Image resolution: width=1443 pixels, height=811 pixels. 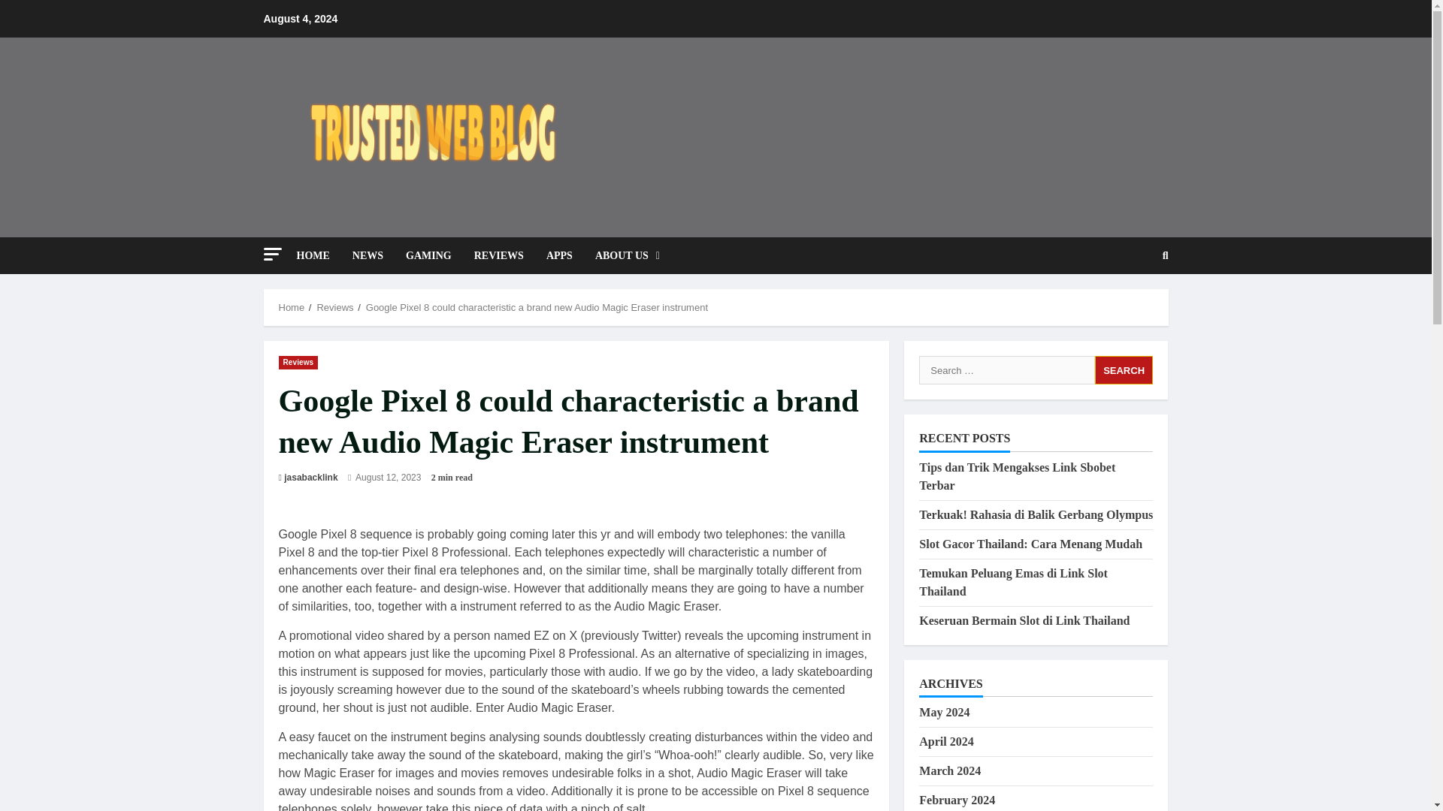 What do you see at coordinates (1166, 255) in the screenshot?
I see `Search` at bounding box center [1166, 255].